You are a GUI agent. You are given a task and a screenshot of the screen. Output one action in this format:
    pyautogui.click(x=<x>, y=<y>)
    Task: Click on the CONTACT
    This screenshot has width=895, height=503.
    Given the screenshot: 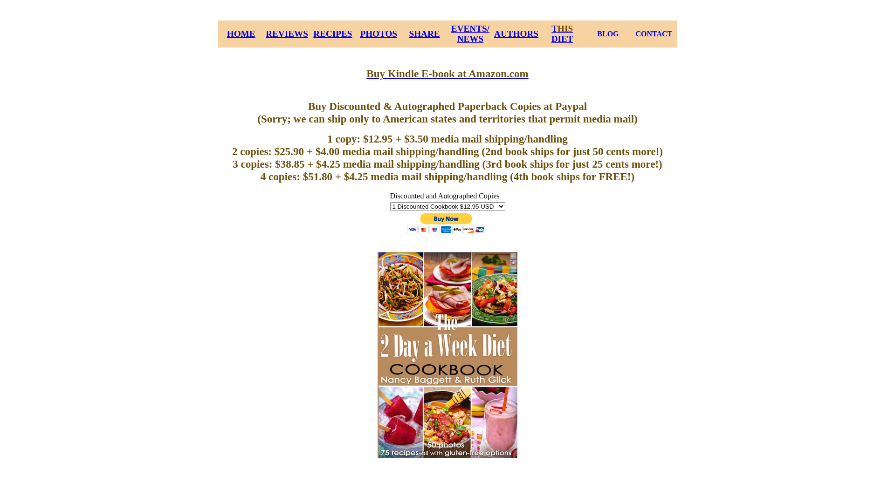 What is the action you would take?
    pyautogui.click(x=654, y=34)
    